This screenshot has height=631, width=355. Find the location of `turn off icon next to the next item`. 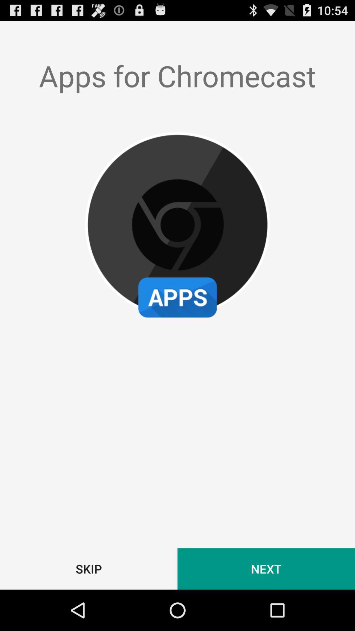

turn off icon next to the next item is located at coordinates (89, 569).